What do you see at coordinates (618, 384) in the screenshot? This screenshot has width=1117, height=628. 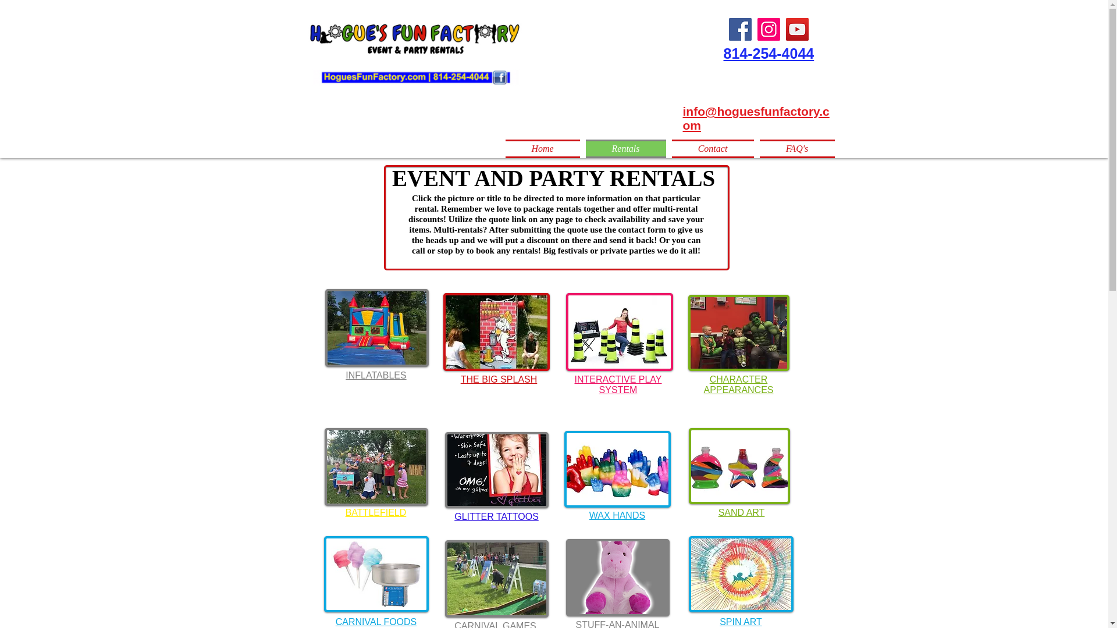 I see `INTERACTIVE PLAY SYSTEM` at bounding box center [618, 384].